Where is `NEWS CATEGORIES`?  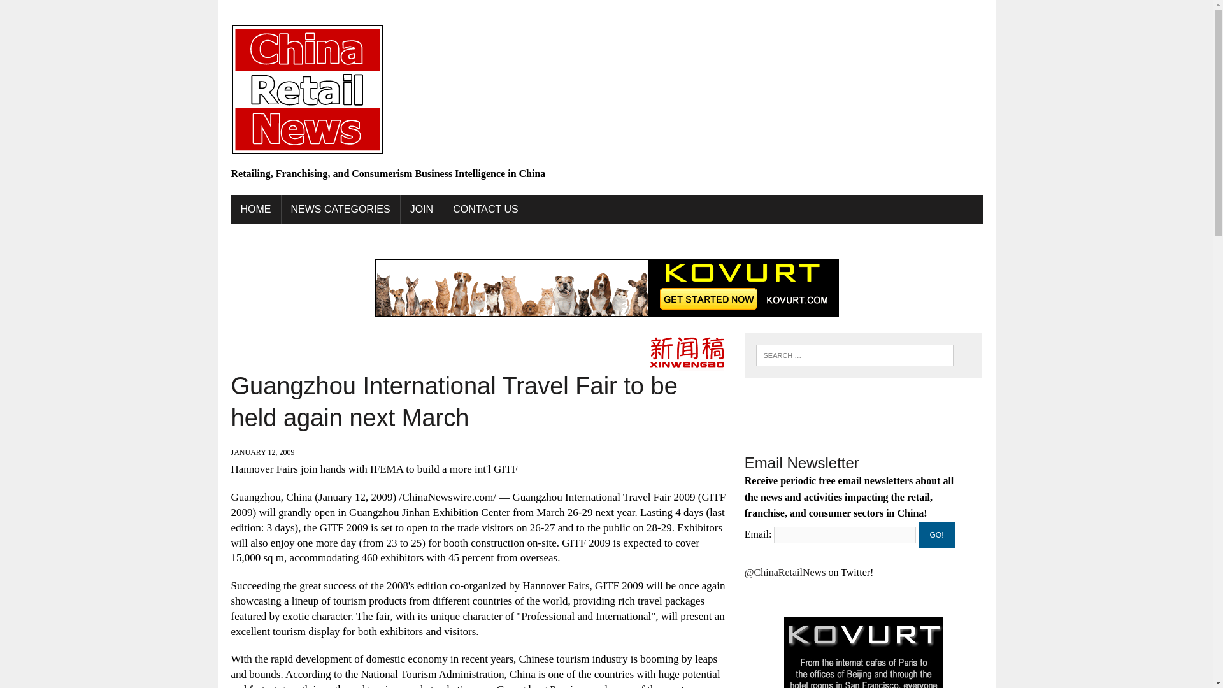 NEWS CATEGORIES is located at coordinates (340, 209).